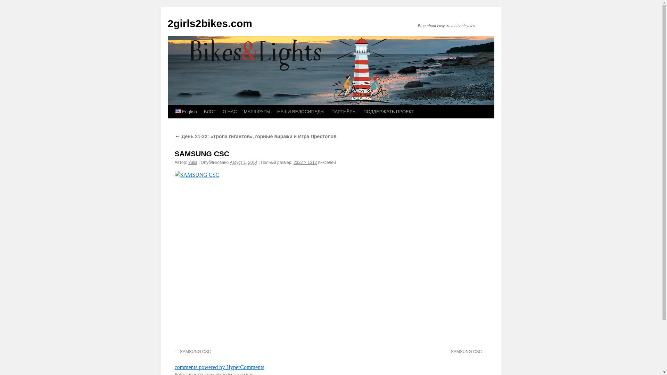 The height and width of the screenshot is (375, 667). Describe the element at coordinates (193, 162) in the screenshot. I see `Yulia` at that location.